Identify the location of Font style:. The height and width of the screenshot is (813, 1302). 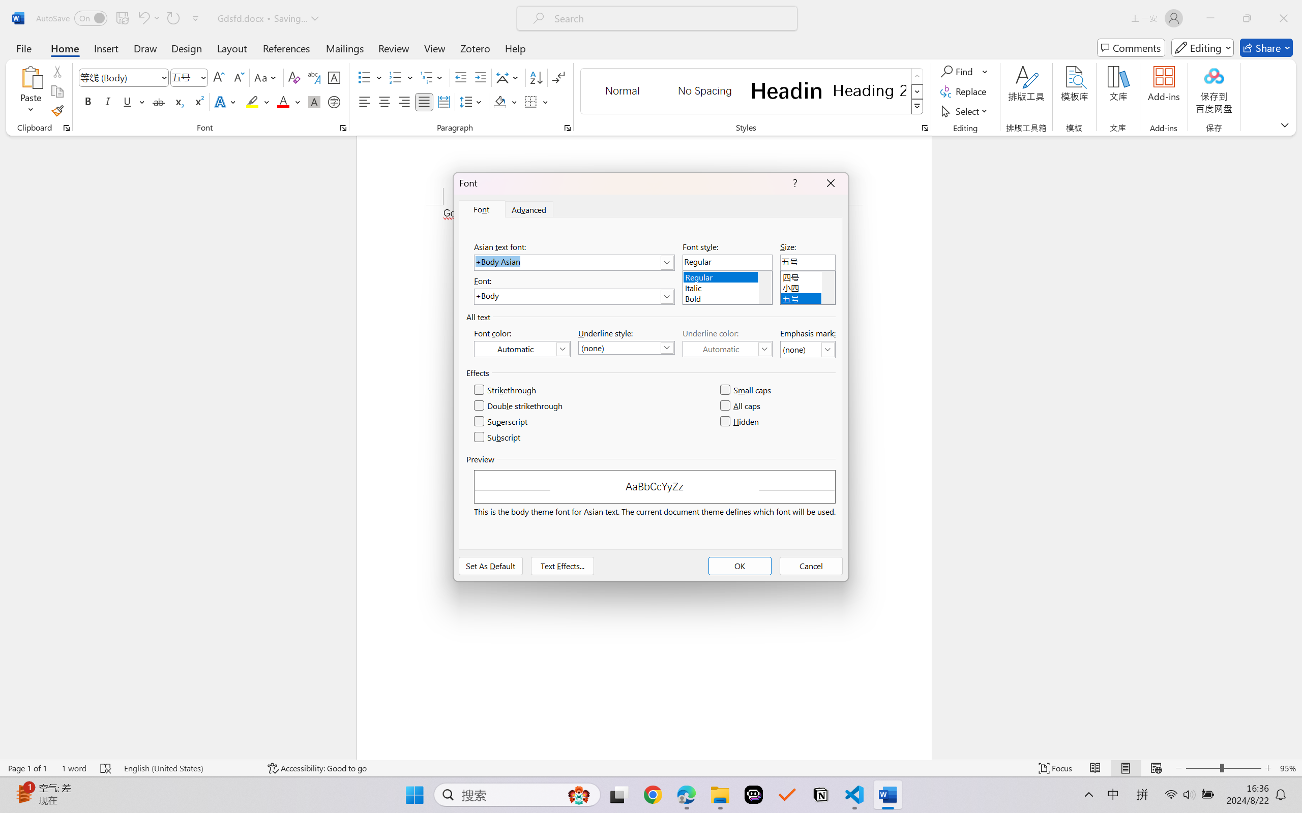
(727, 262).